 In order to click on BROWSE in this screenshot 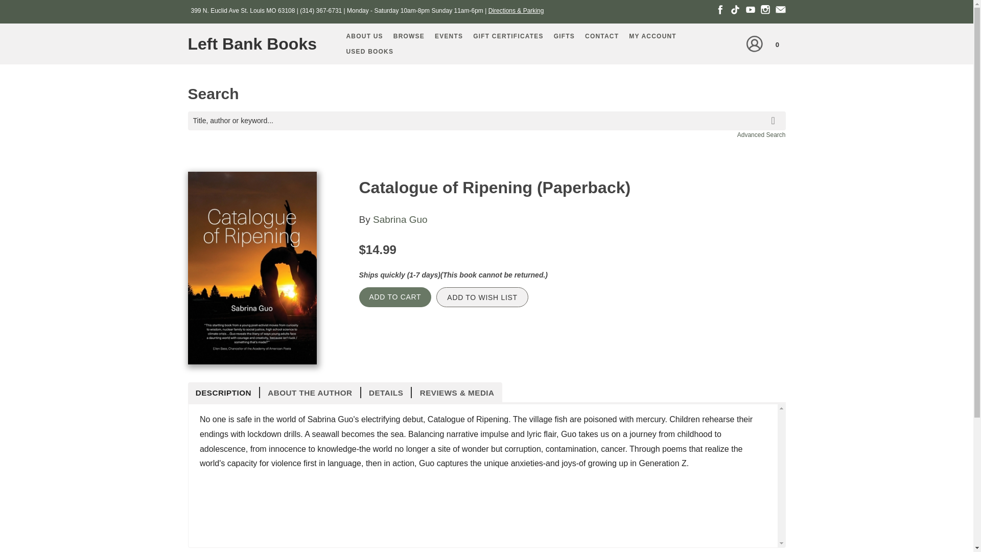, I will do `click(409, 36)`.